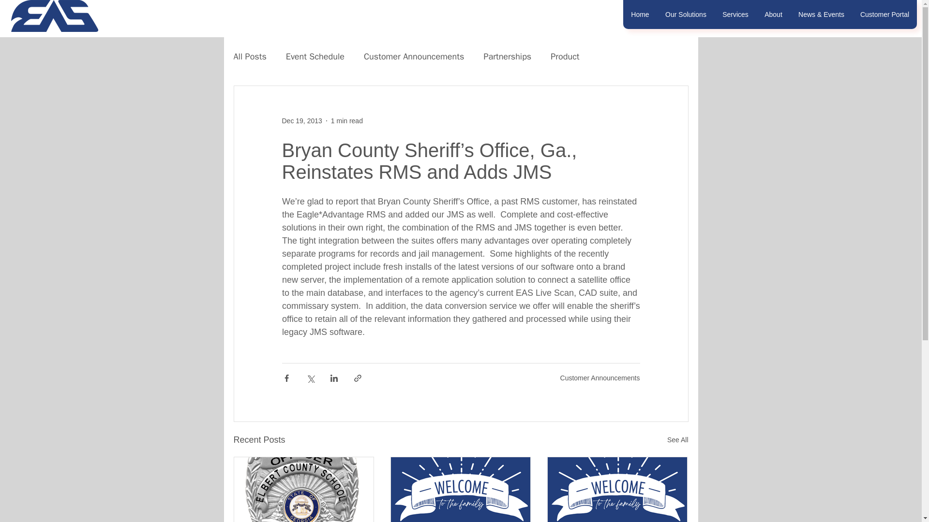 This screenshot has width=929, height=522. Describe the element at coordinates (301, 121) in the screenshot. I see `Dec 19, 2013` at that location.